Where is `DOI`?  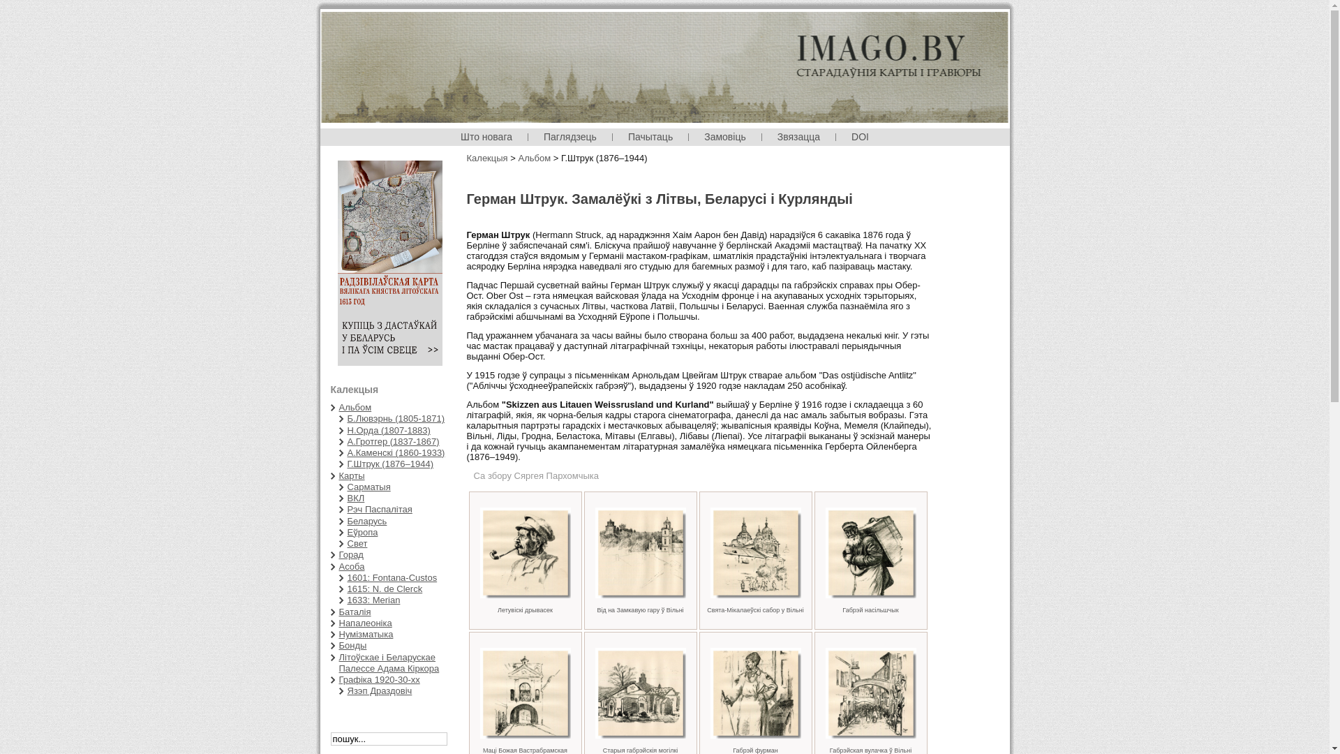
DOI is located at coordinates (860, 137).